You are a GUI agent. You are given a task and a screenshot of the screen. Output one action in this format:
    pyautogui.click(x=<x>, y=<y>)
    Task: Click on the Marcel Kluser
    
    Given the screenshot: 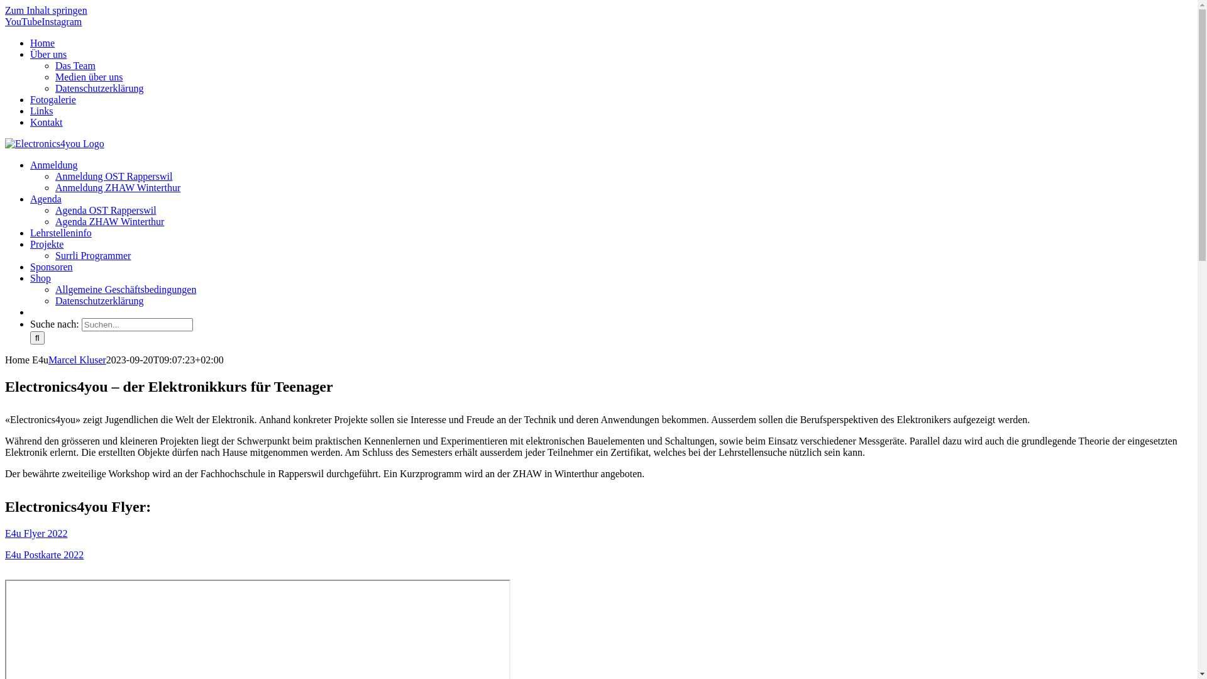 What is the action you would take?
    pyautogui.click(x=77, y=360)
    